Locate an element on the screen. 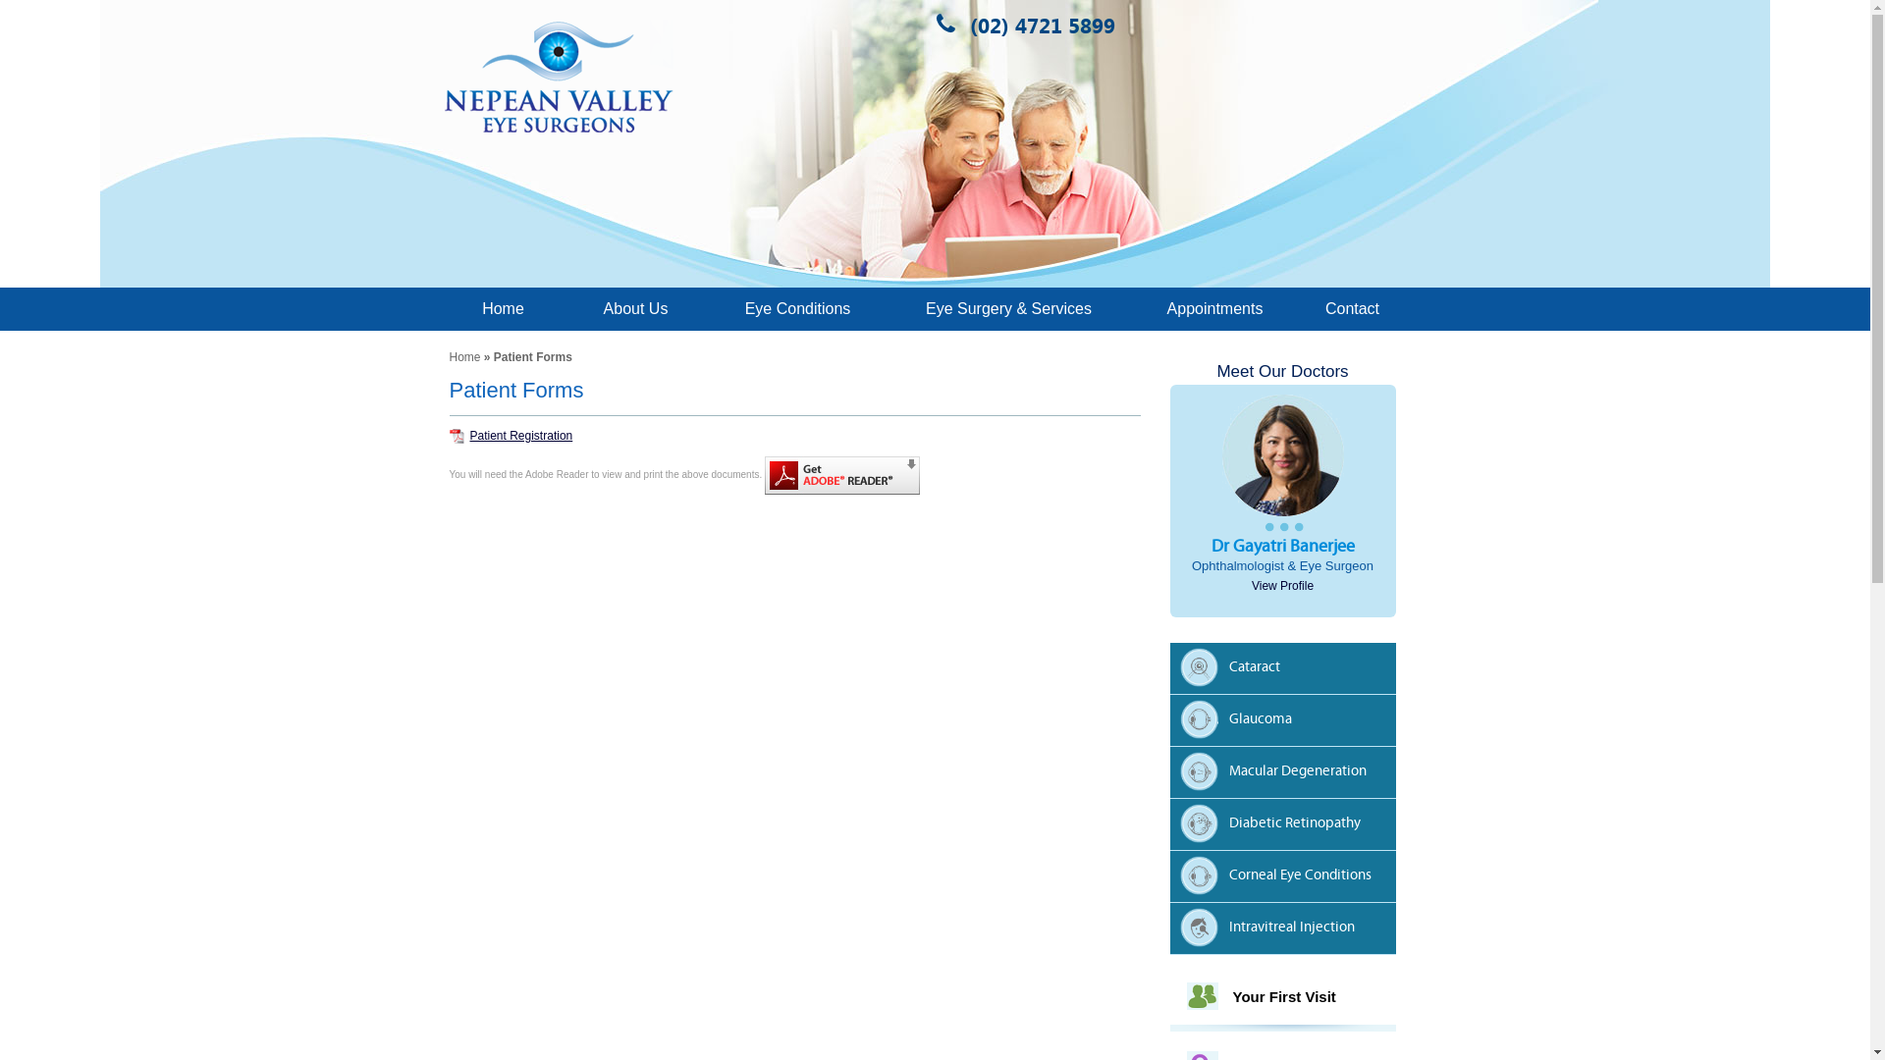  Appointments is located at coordinates (1214, 308).